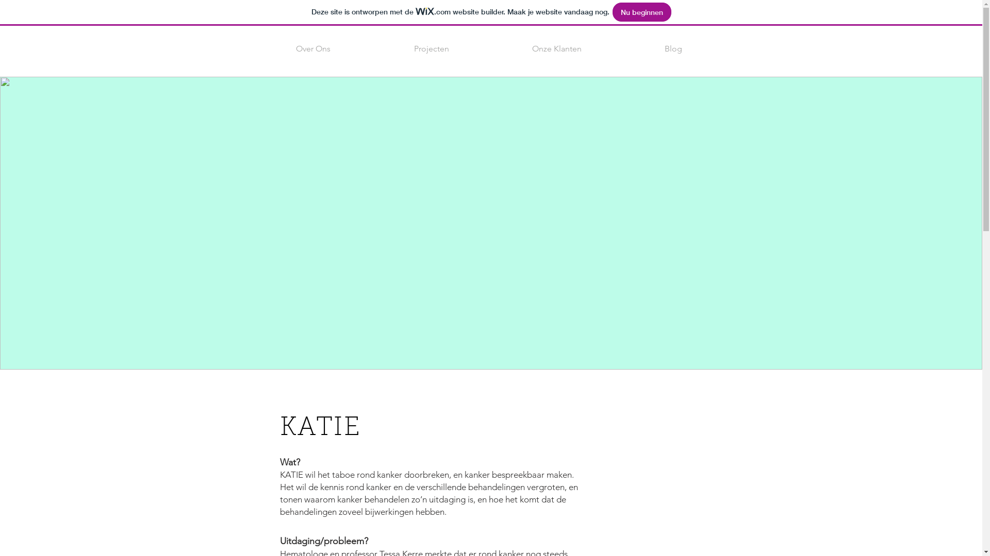 This screenshot has height=556, width=990. Describe the element at coordinates (557, 48) in the screenshot. I see `Onze Klanten` at that location.